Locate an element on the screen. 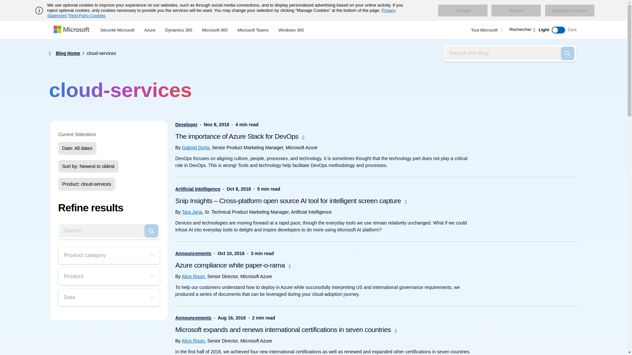 This screenshot has width=632, height=355. Tout Microsoft is located at coordinates (486, 30).